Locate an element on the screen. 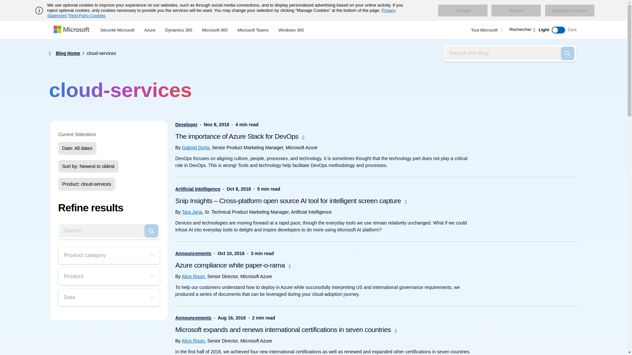 This screenshot has width=632, height=355. Tout Microsoft is located at coordinates (486, 30).